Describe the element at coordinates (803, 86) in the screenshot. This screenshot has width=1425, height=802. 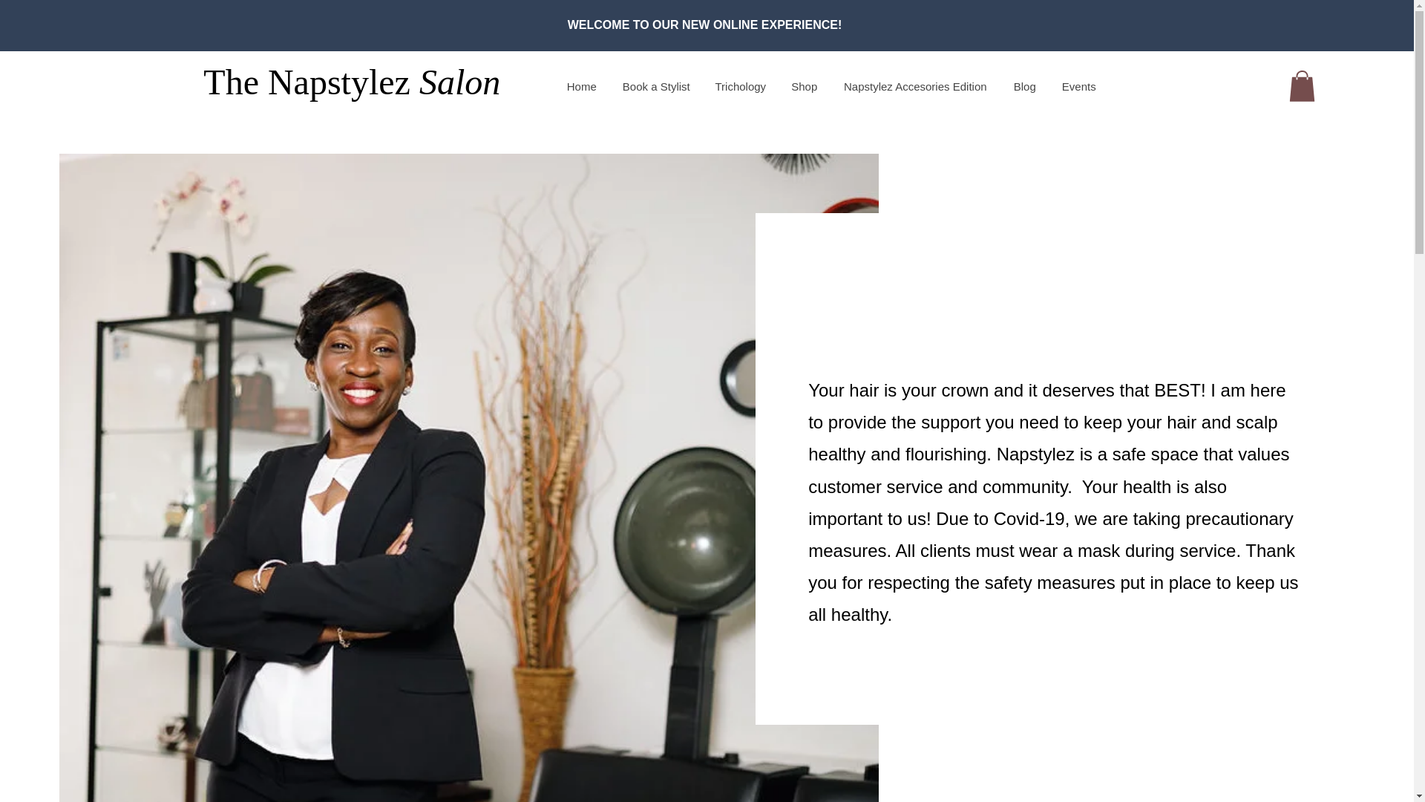
I see `Shop` at that location.